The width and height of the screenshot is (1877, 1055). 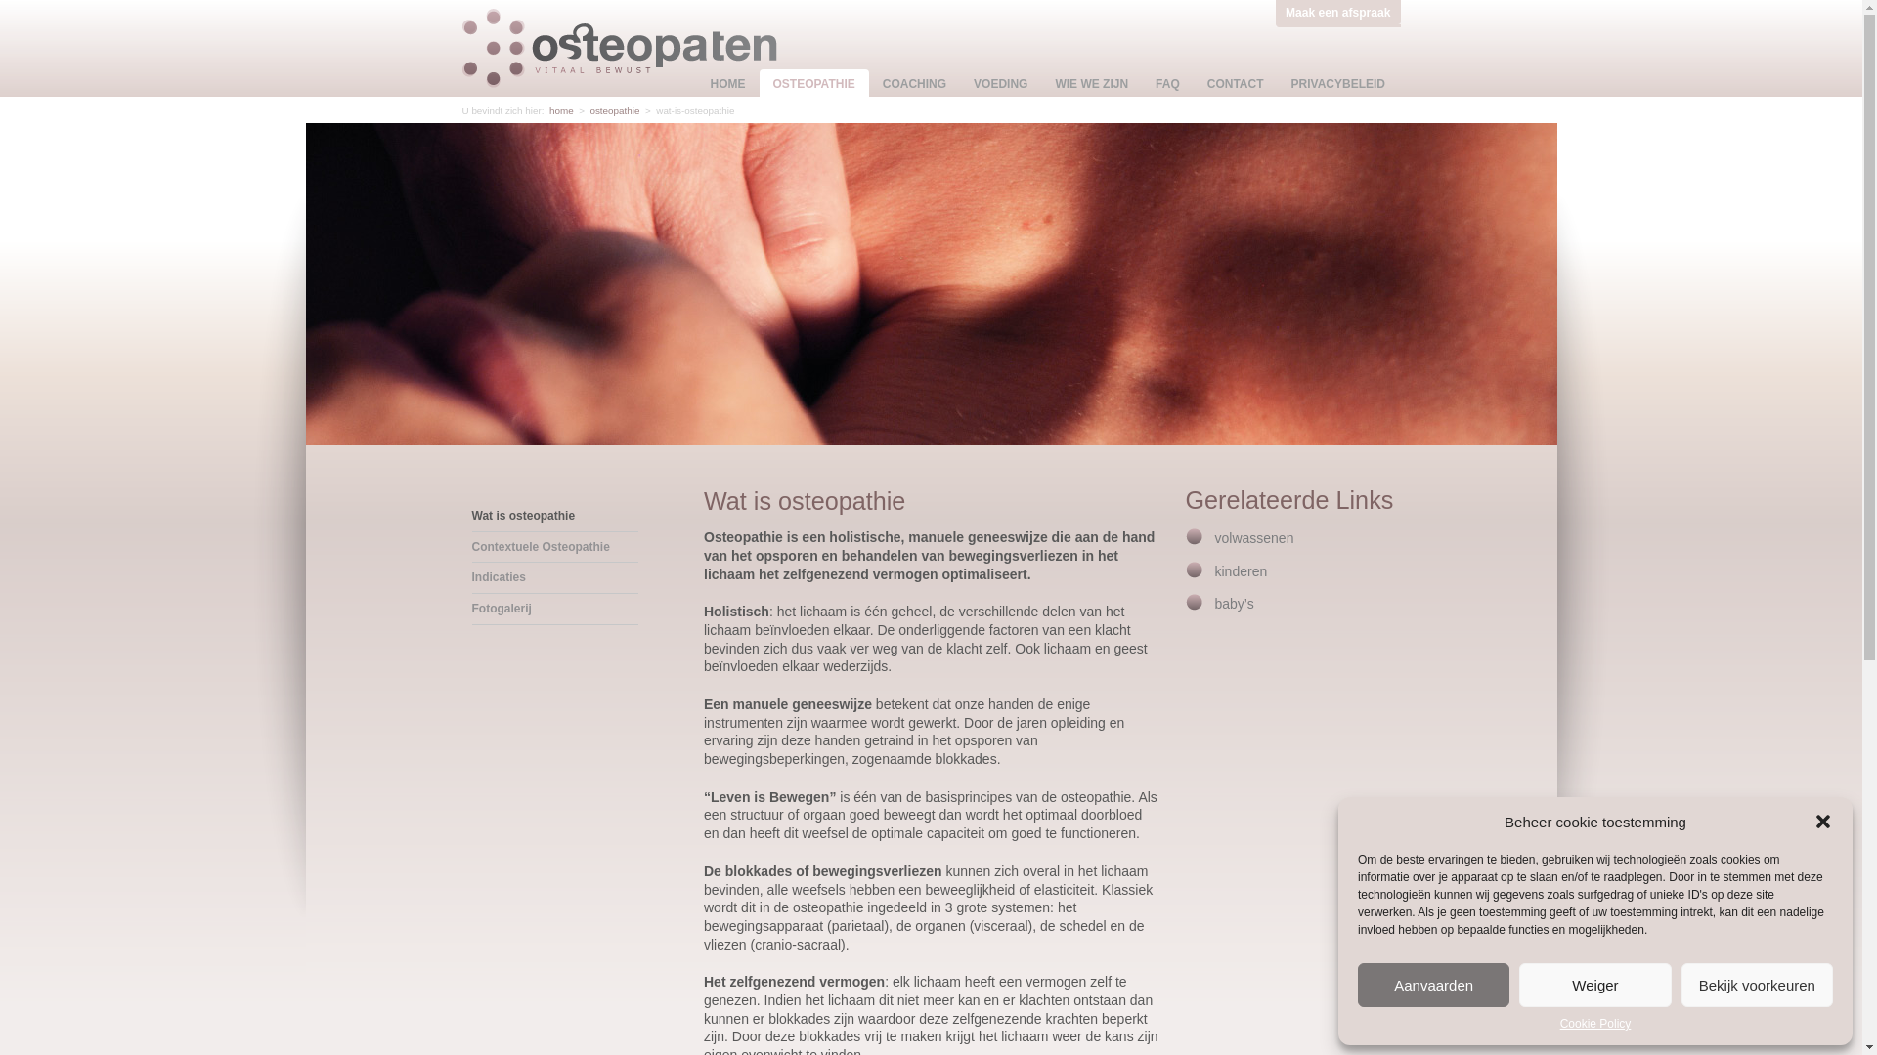 I want to click on PRIVACYBELEID, so click(x=1338, y=84).